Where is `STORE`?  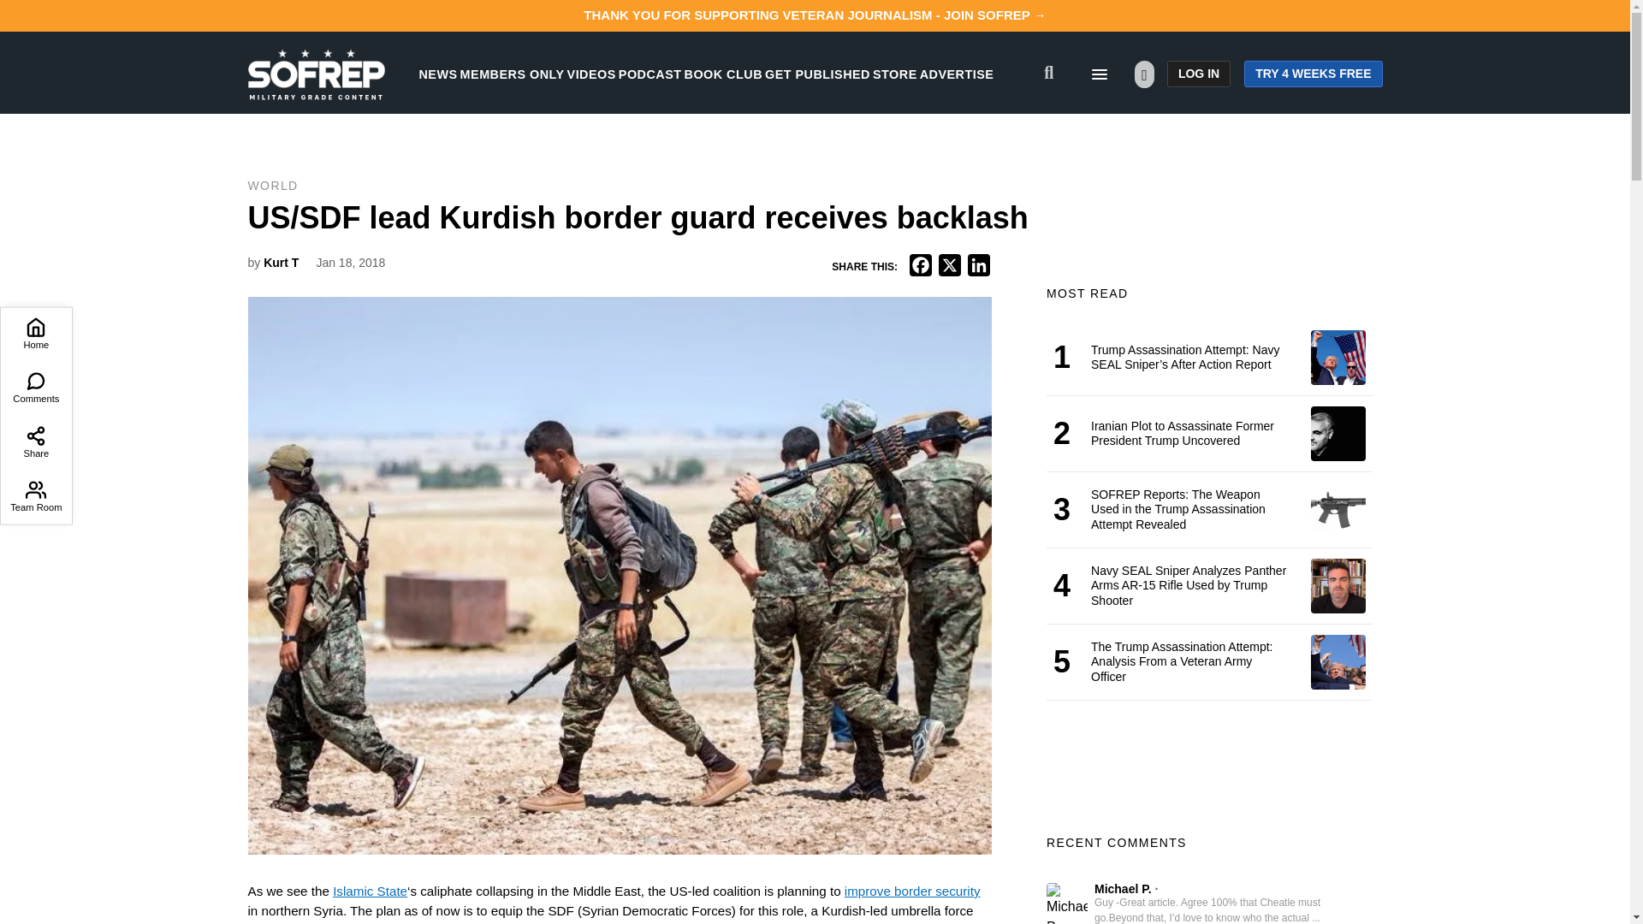
STORE is located at coordinates (894, 74).